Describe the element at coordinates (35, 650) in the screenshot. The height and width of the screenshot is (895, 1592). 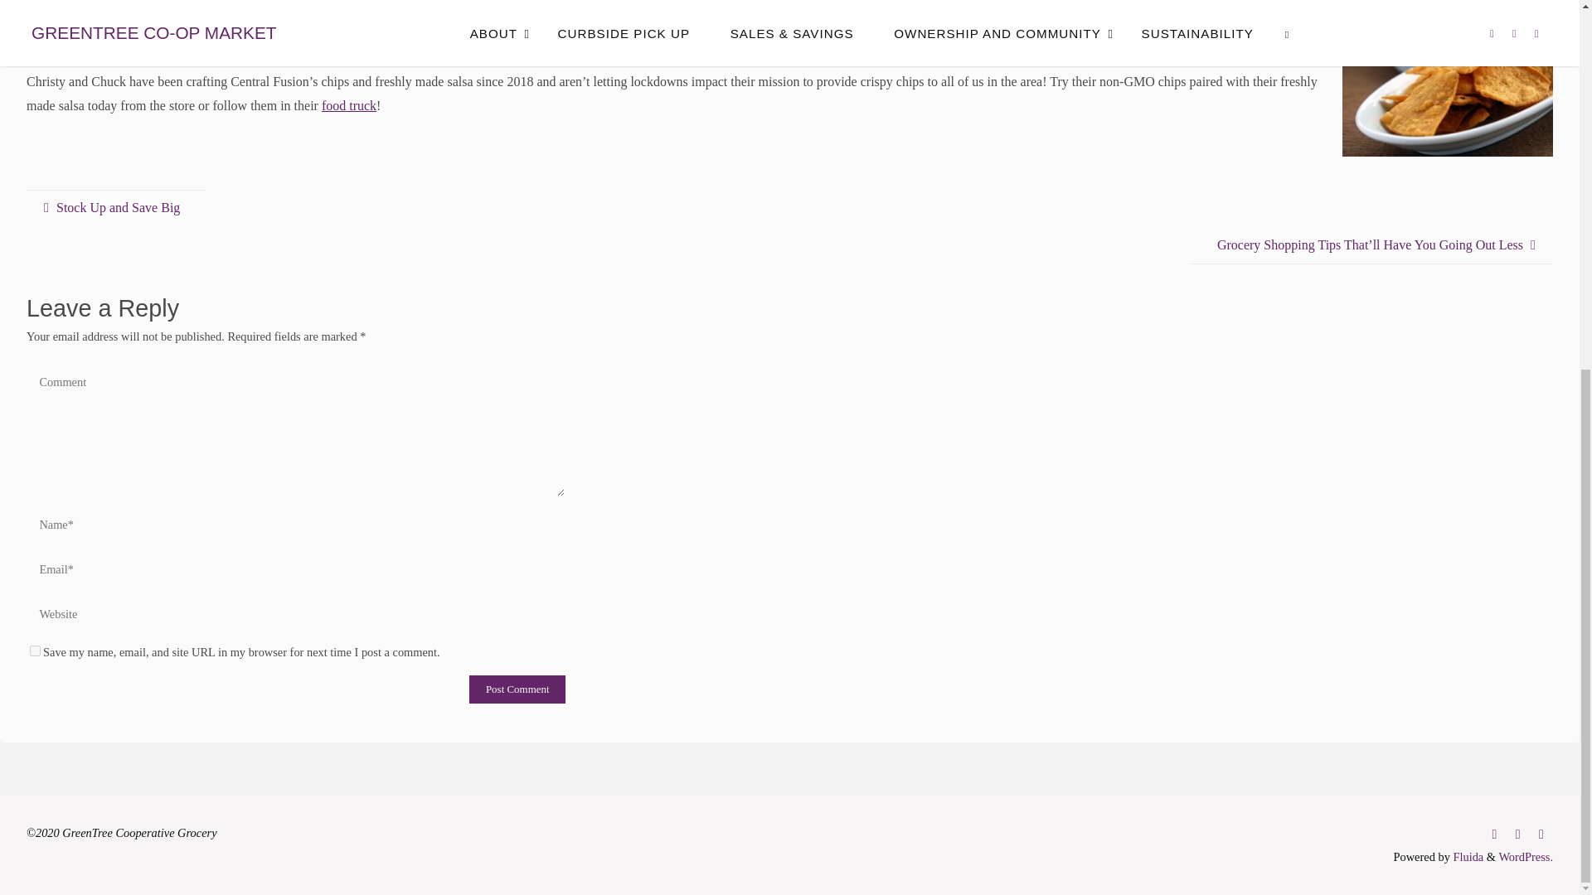
I see `yes` at that location.